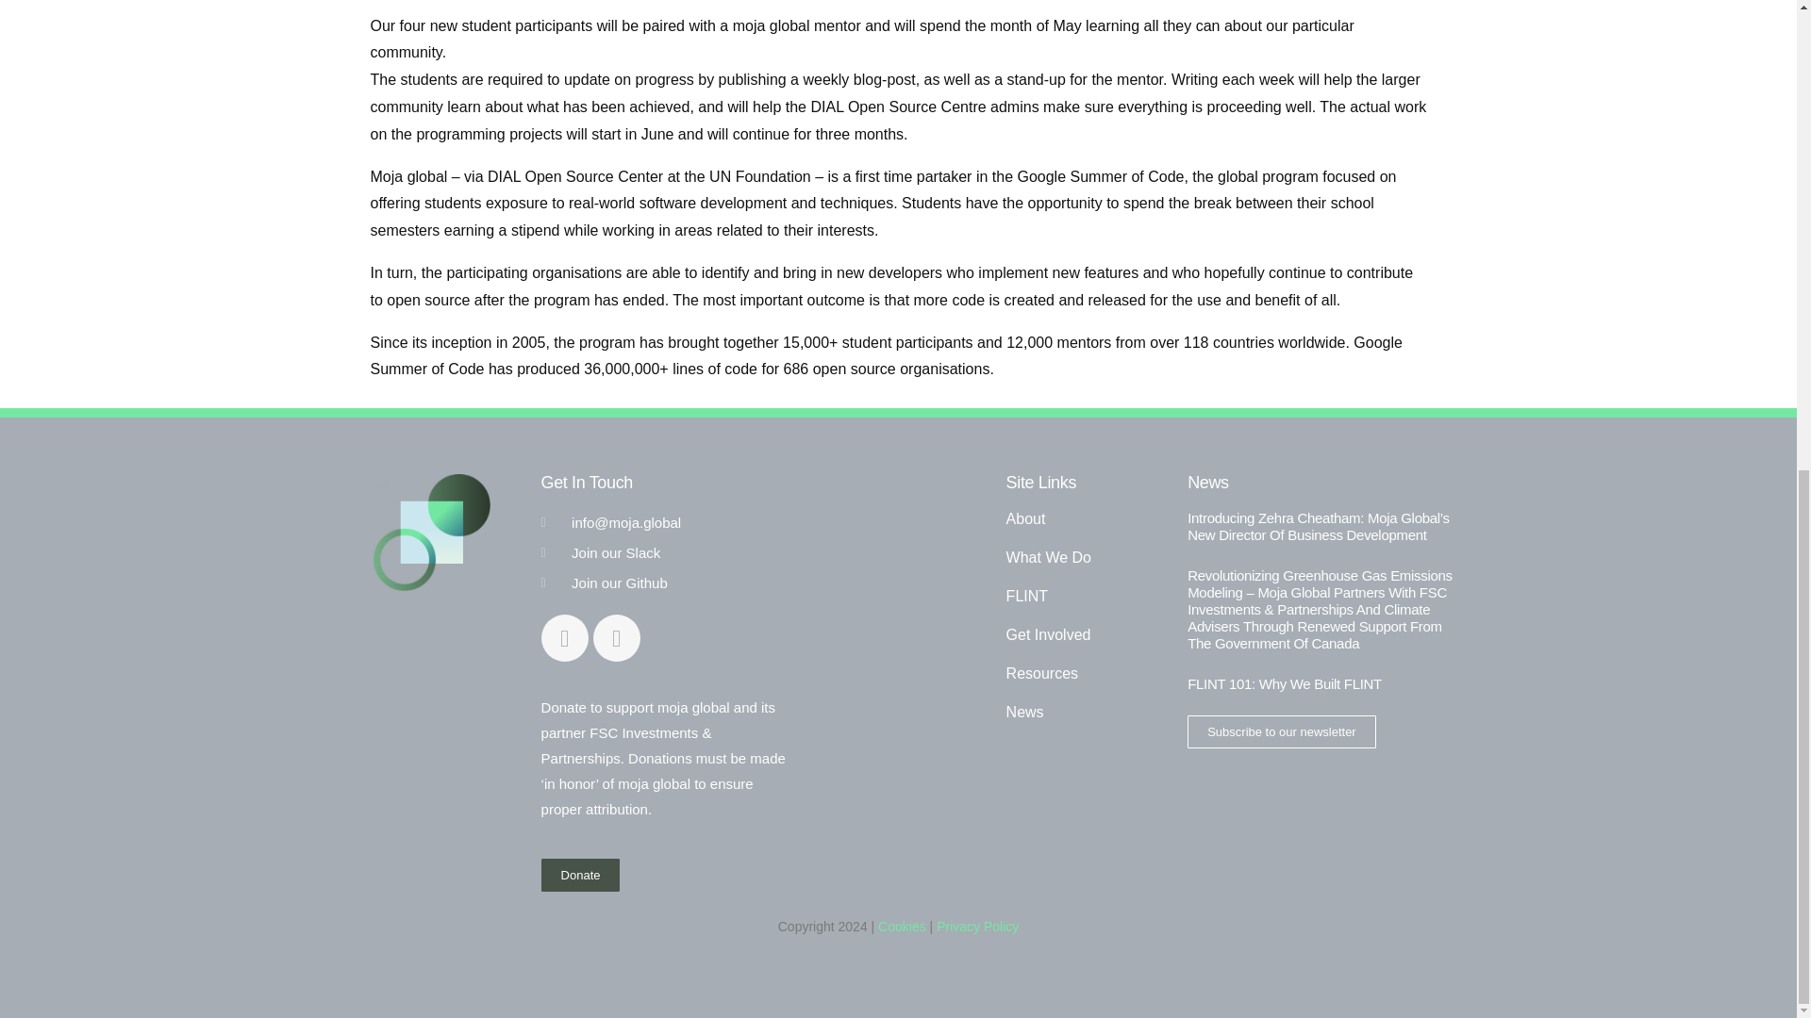  Describe the element at coordinates (1088, 635) in the screenshot. I see `Get Involved` at that location.